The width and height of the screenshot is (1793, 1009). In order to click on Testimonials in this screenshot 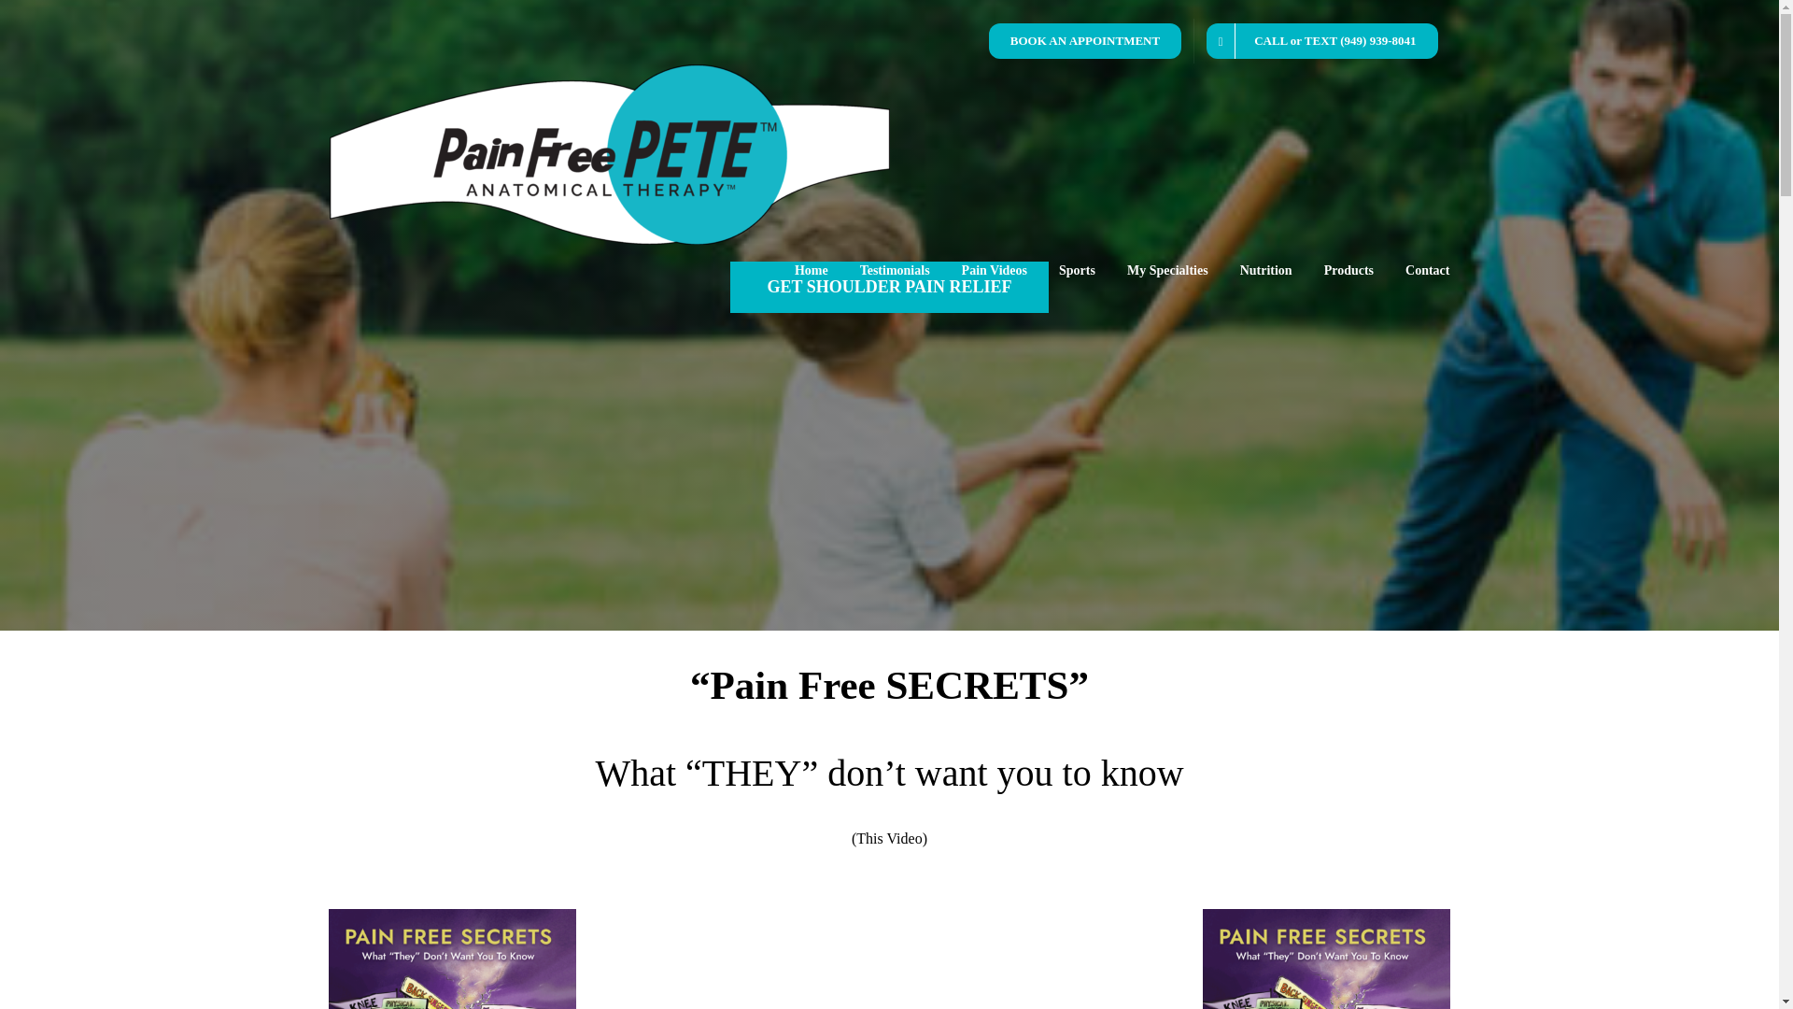, I will do `click(895, 271)`.